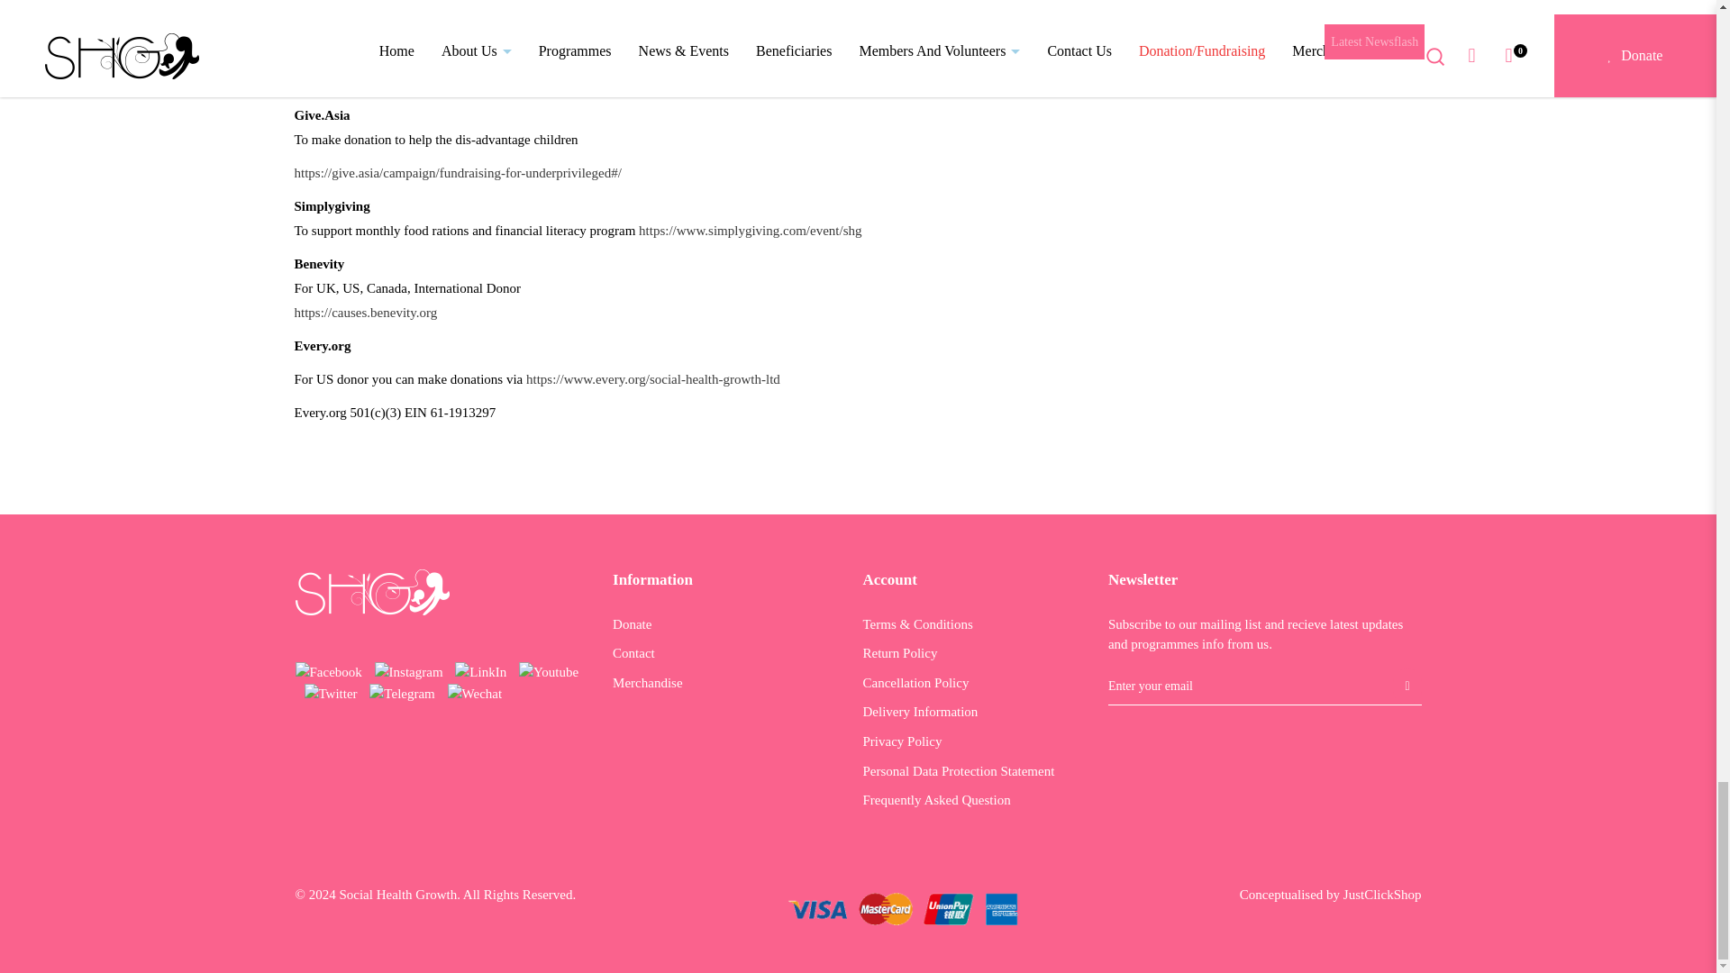 Image resolution: width=1730 pixels, height=973 pixels. What do you see at coordinates (328, 672) in the screenshot?
I see `Facebook` at bounding box center [328, 672].